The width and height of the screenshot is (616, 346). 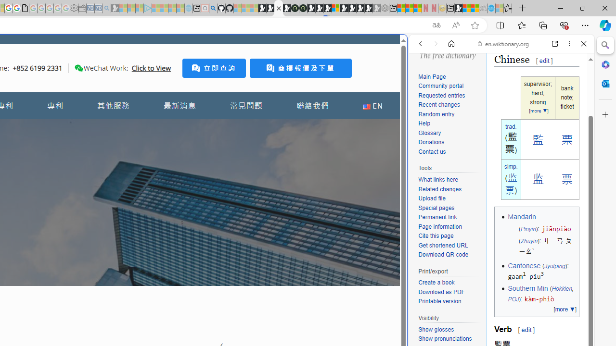 I want to click on Forward, so click(x=436, y=44).